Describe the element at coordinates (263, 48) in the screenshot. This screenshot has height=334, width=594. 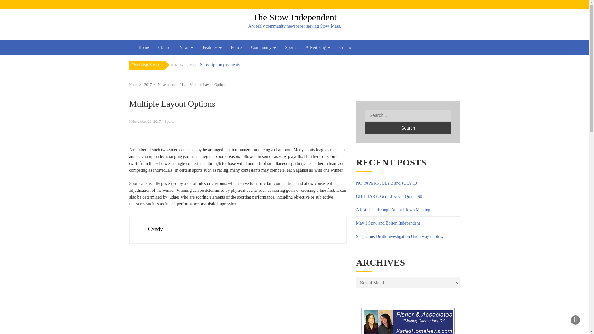
I see `Community` at that location.